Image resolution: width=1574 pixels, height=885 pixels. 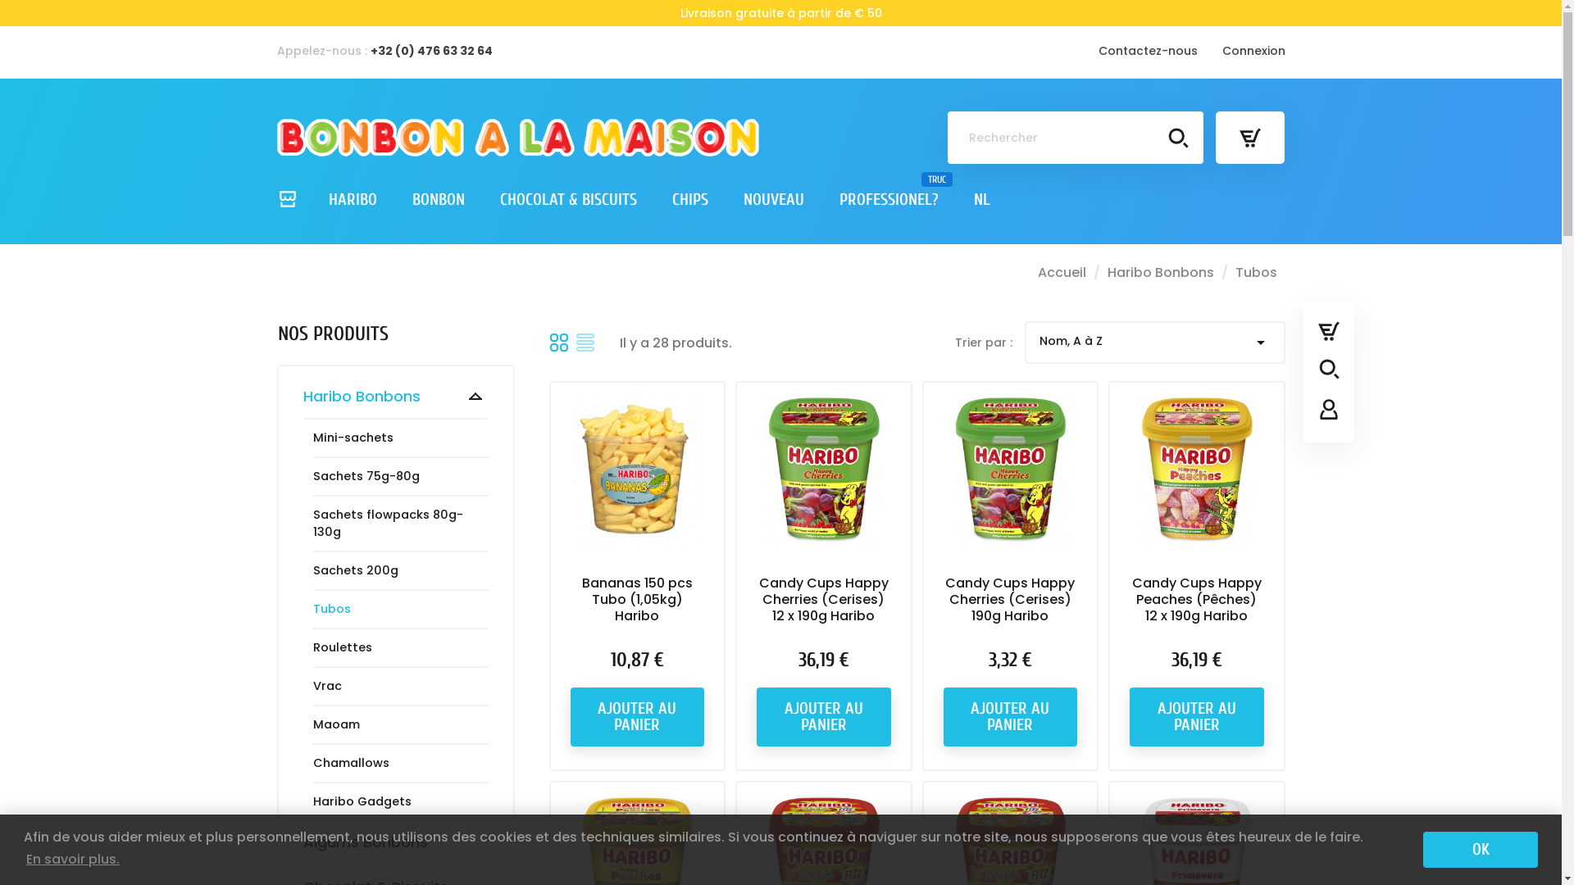 I want to click on Roulettes, so click(x=343, y=647).